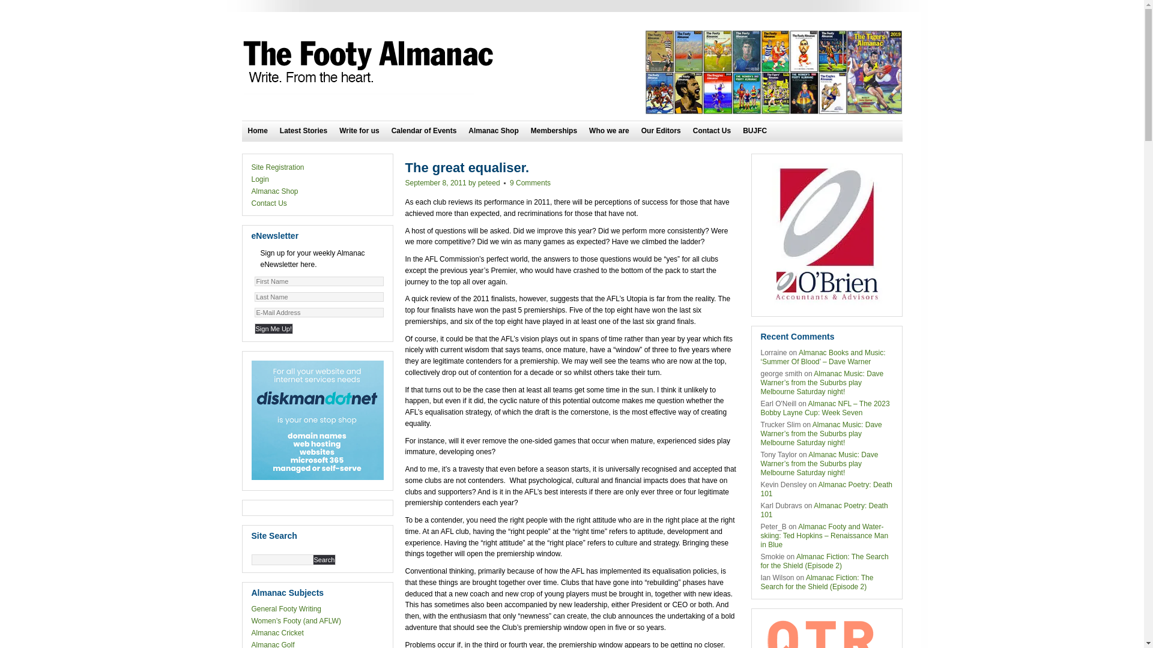 This screenshot has width=1153, height=648. What do you see at coordinates (274, 191) in the screenshot?
I see `Almanac Shop` at bounding box center [274, 191].